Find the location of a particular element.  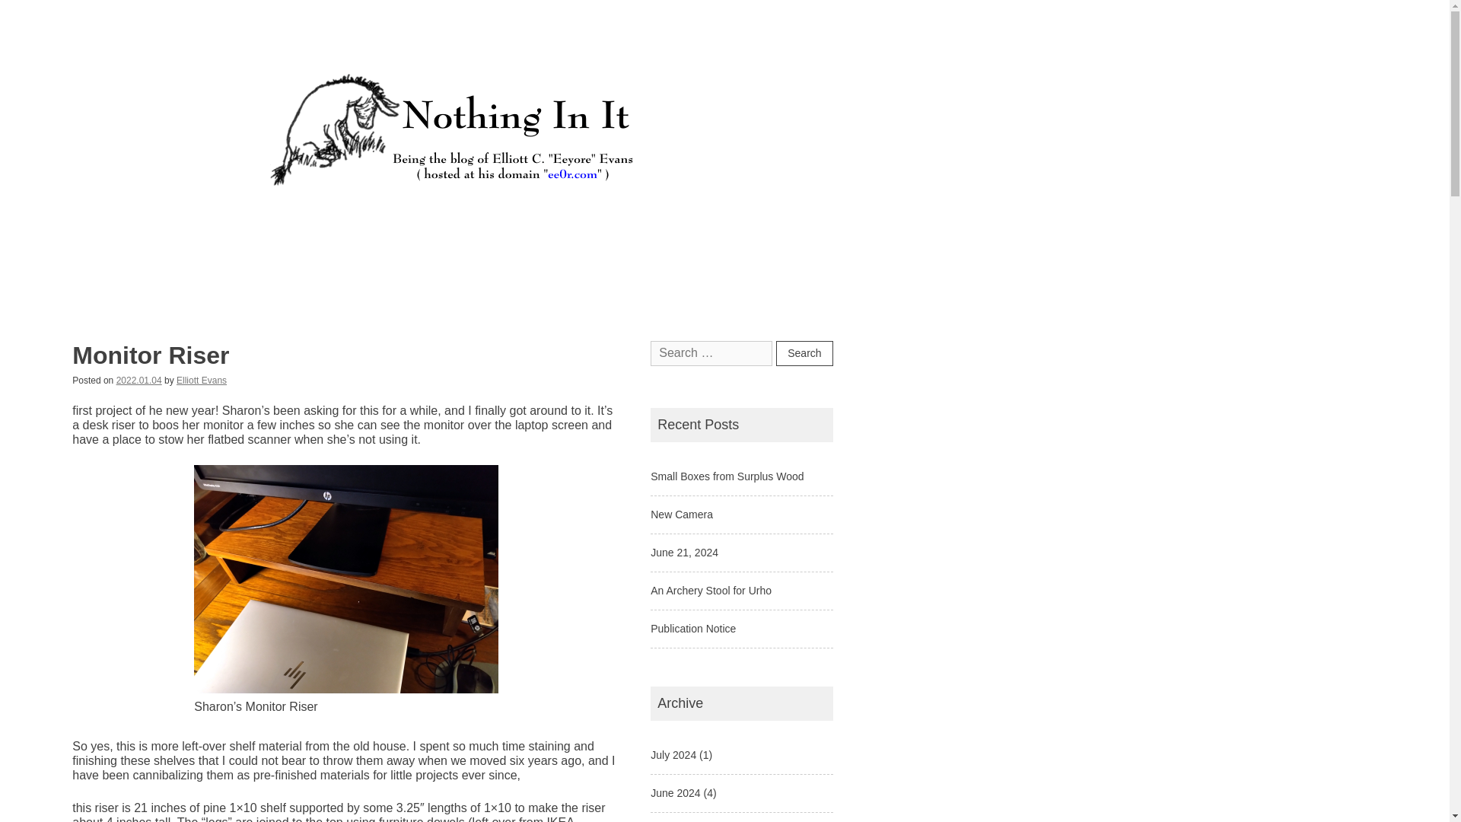

Search is located at coordinates (804, 353).